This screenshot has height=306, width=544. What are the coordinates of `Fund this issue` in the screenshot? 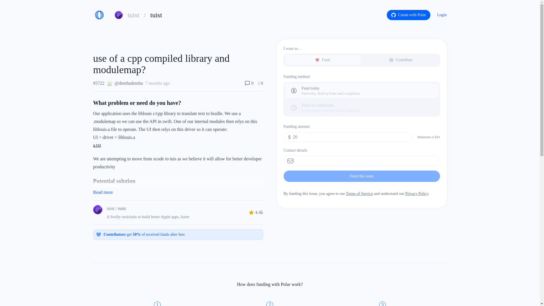 It's located at (362, 176).